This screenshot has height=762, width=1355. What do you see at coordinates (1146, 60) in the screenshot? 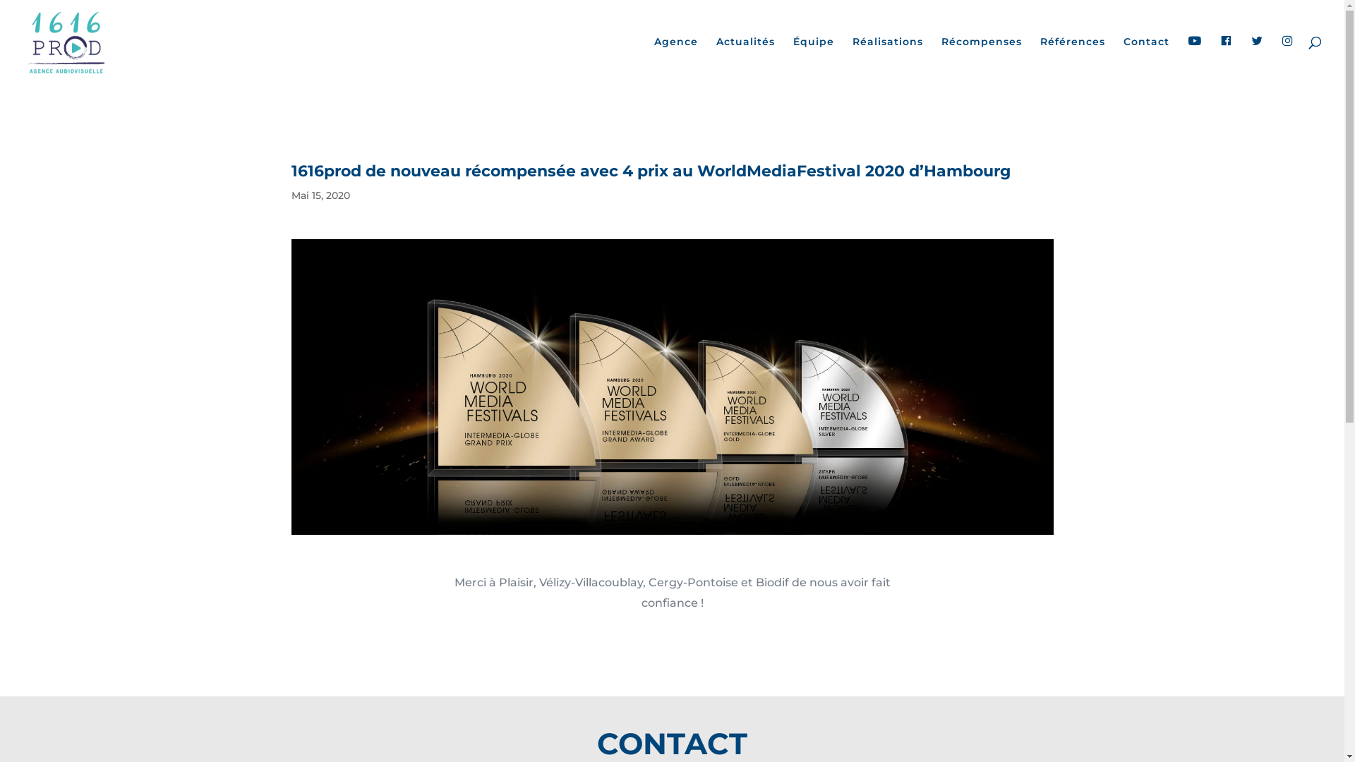
I see `Contact` at bounding box center [1146, 60].